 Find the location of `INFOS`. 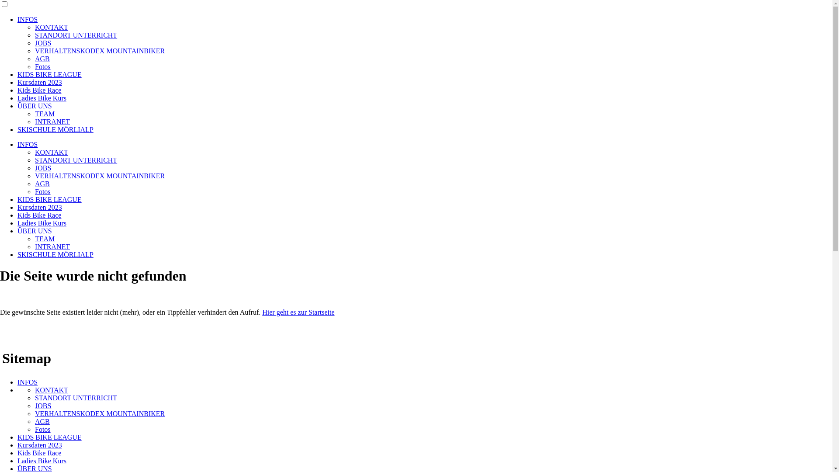

INFOS is located at coordinates (28, 19).